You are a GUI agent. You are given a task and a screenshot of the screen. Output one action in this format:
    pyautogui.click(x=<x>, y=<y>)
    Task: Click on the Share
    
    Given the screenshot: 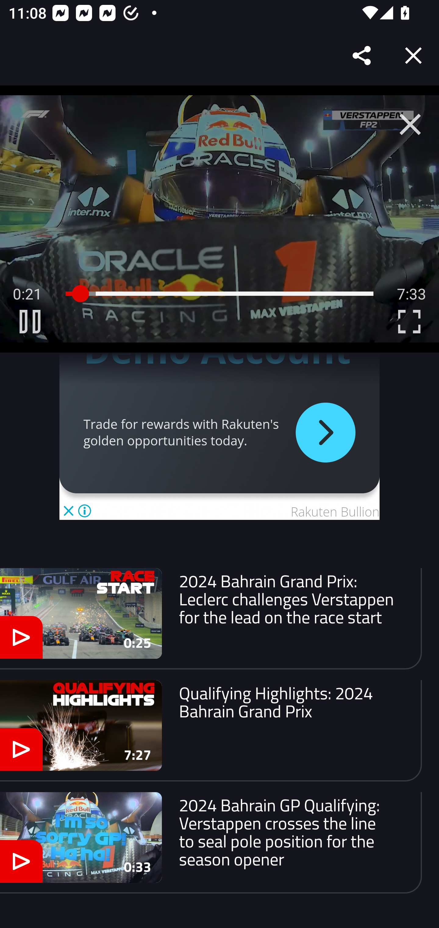 What is the action you would take?
    pyautogui.click(x=362, y=56)
    